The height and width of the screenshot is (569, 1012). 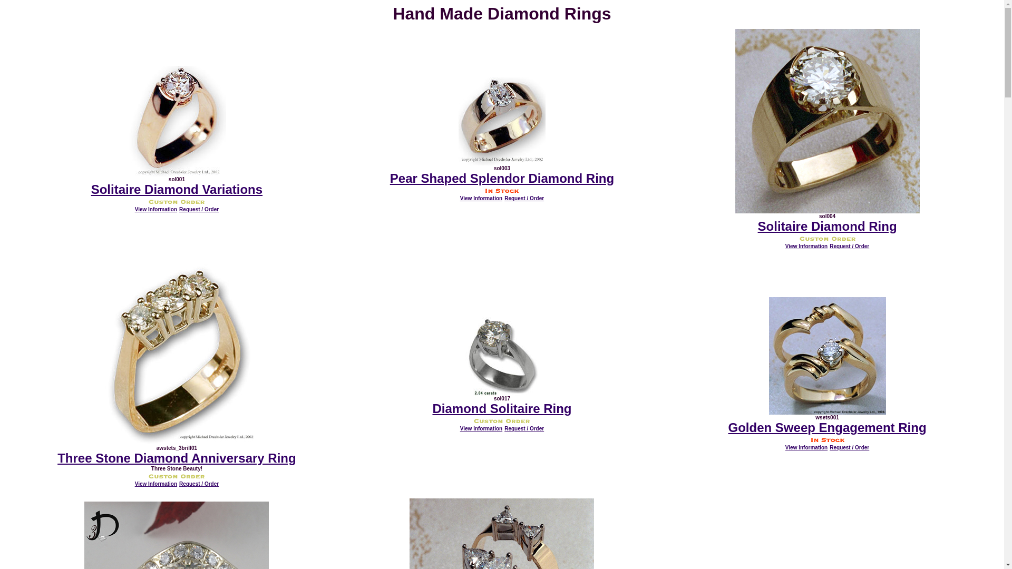 I want to click on View Information, so click(x=156, y=210).